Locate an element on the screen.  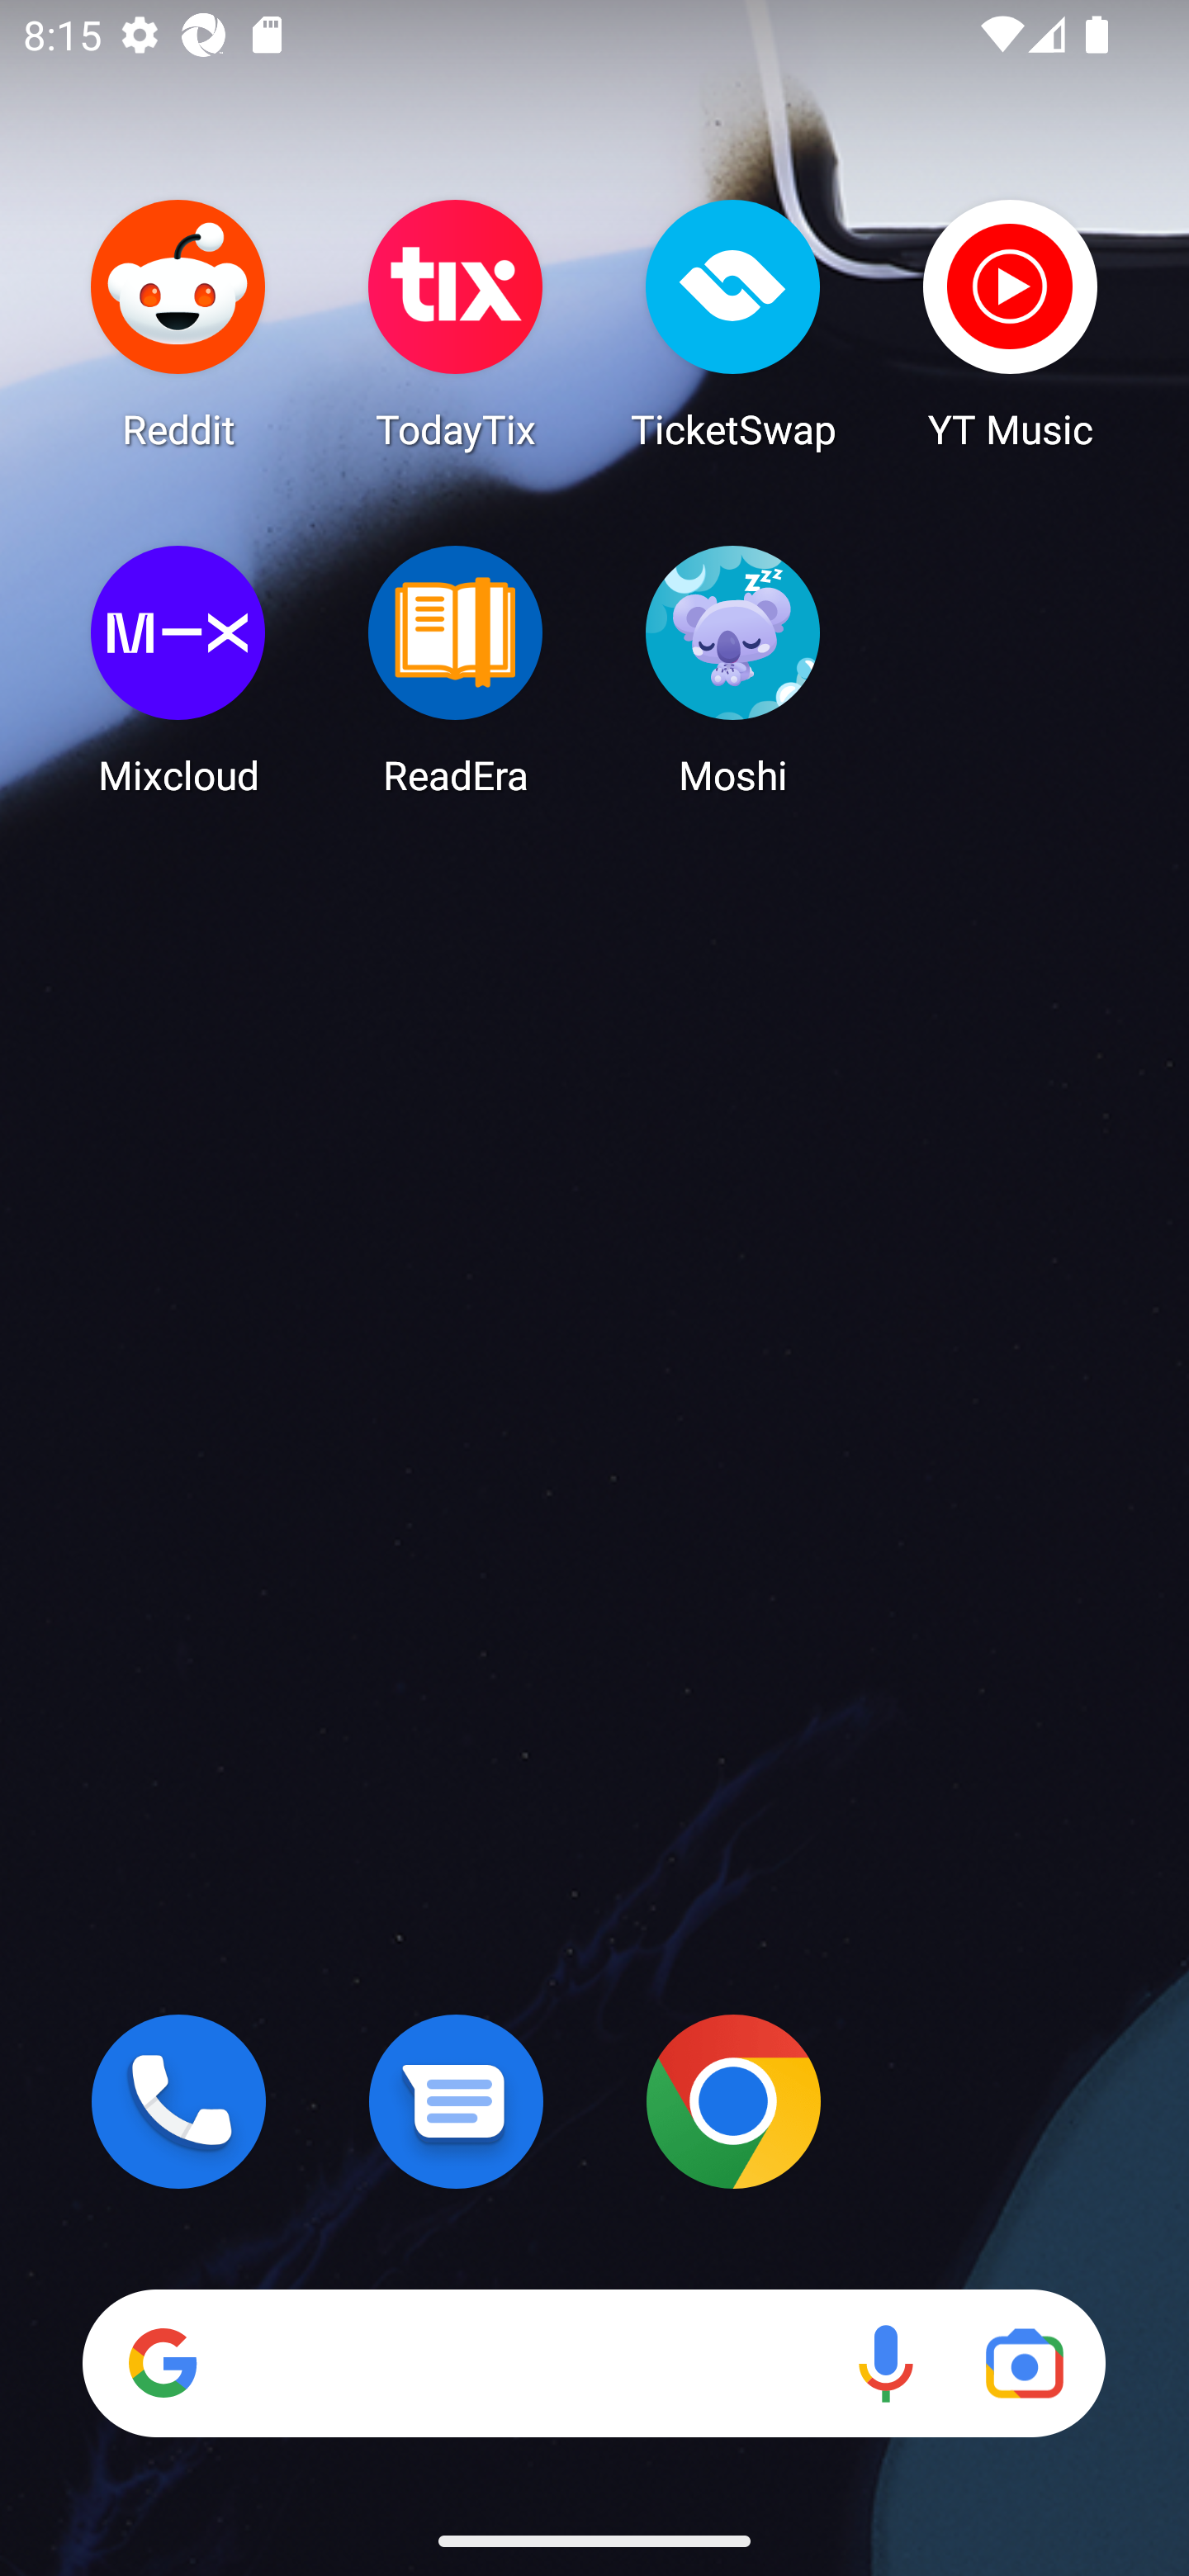
Mixcloud is located at coordinates (178, 670).